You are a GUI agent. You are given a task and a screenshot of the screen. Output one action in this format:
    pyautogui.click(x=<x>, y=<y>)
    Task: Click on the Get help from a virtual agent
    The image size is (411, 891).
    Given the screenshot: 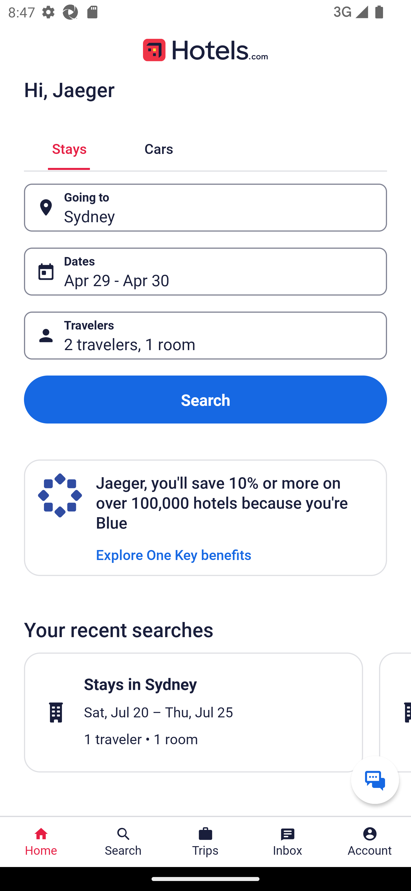 What is the action you would take?
    pyautogui.click(x=375, y=780)
    